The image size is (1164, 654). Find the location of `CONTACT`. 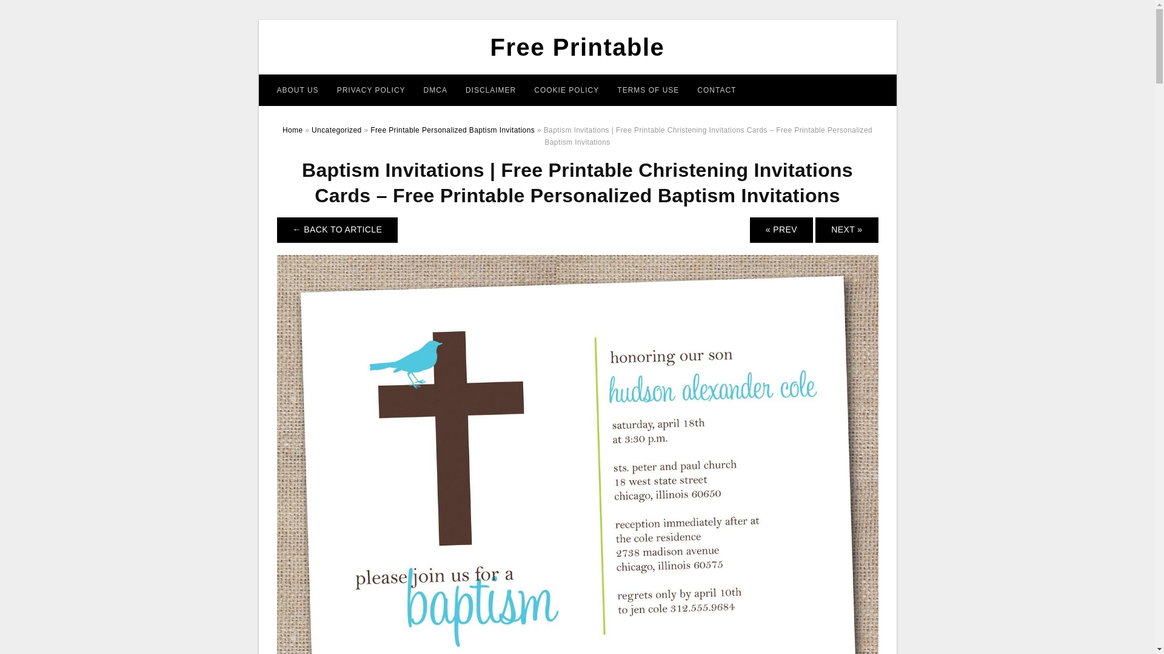

CONTACT is located at coordinates (716, 90).